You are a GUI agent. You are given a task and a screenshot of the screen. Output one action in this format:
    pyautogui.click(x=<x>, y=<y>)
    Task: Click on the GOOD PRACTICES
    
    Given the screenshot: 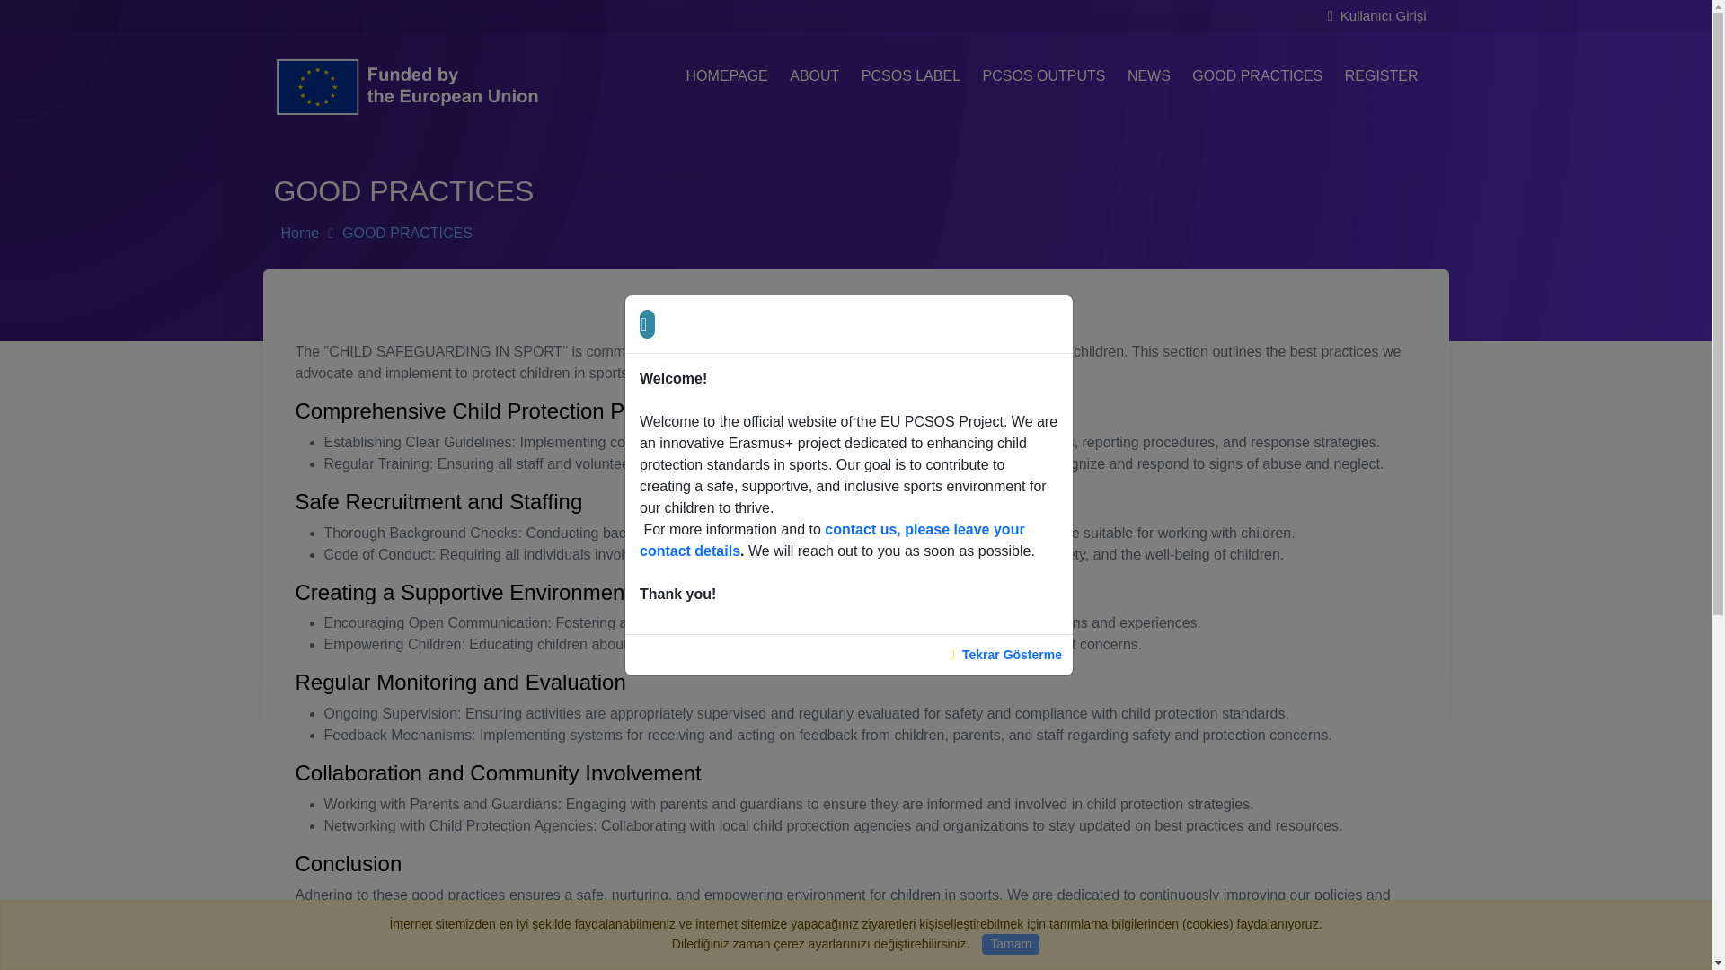 What is the action you would take?
    pyautogui.click(x=1258, y=75)
    